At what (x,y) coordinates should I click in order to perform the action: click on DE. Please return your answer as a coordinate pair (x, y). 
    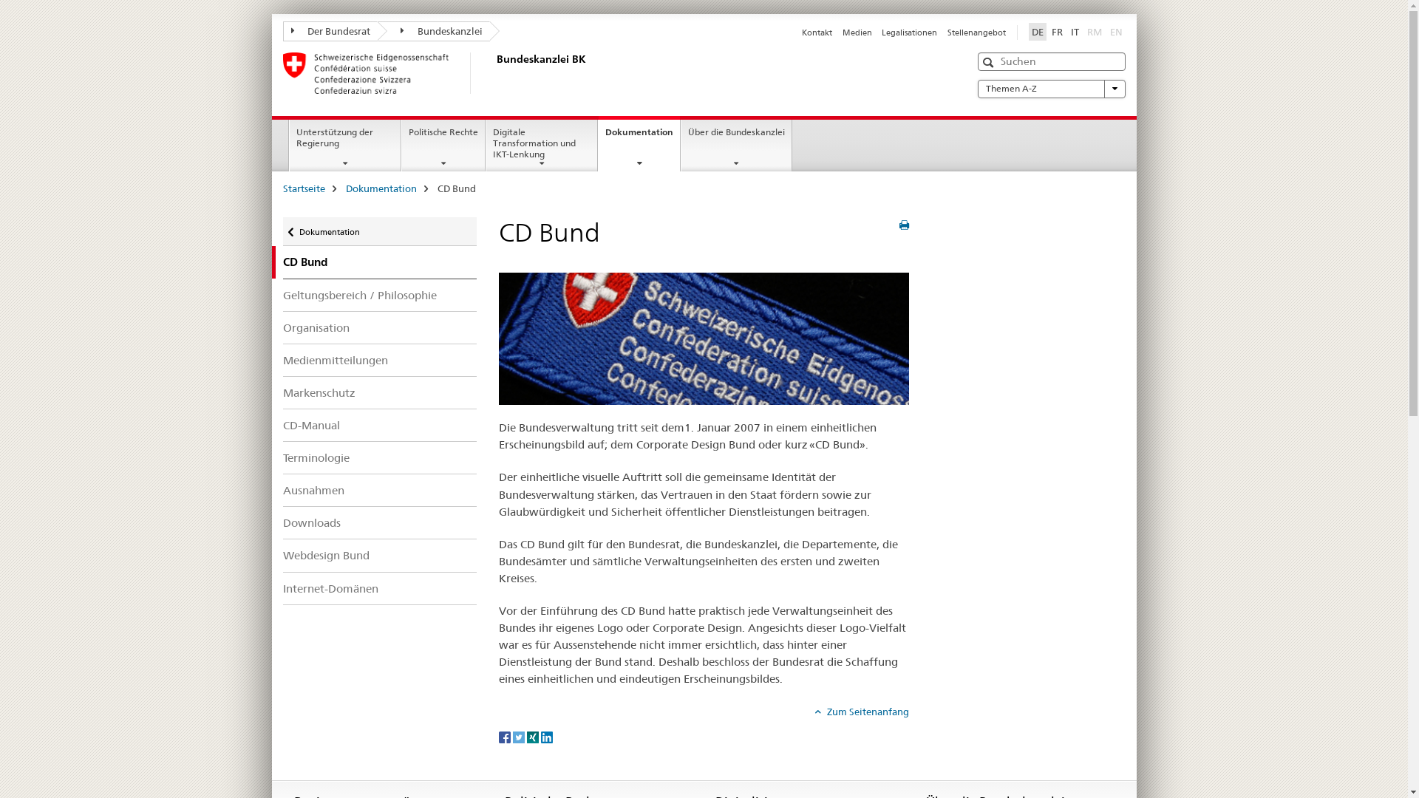
    Looking at the image, I should click on (1038, 32).